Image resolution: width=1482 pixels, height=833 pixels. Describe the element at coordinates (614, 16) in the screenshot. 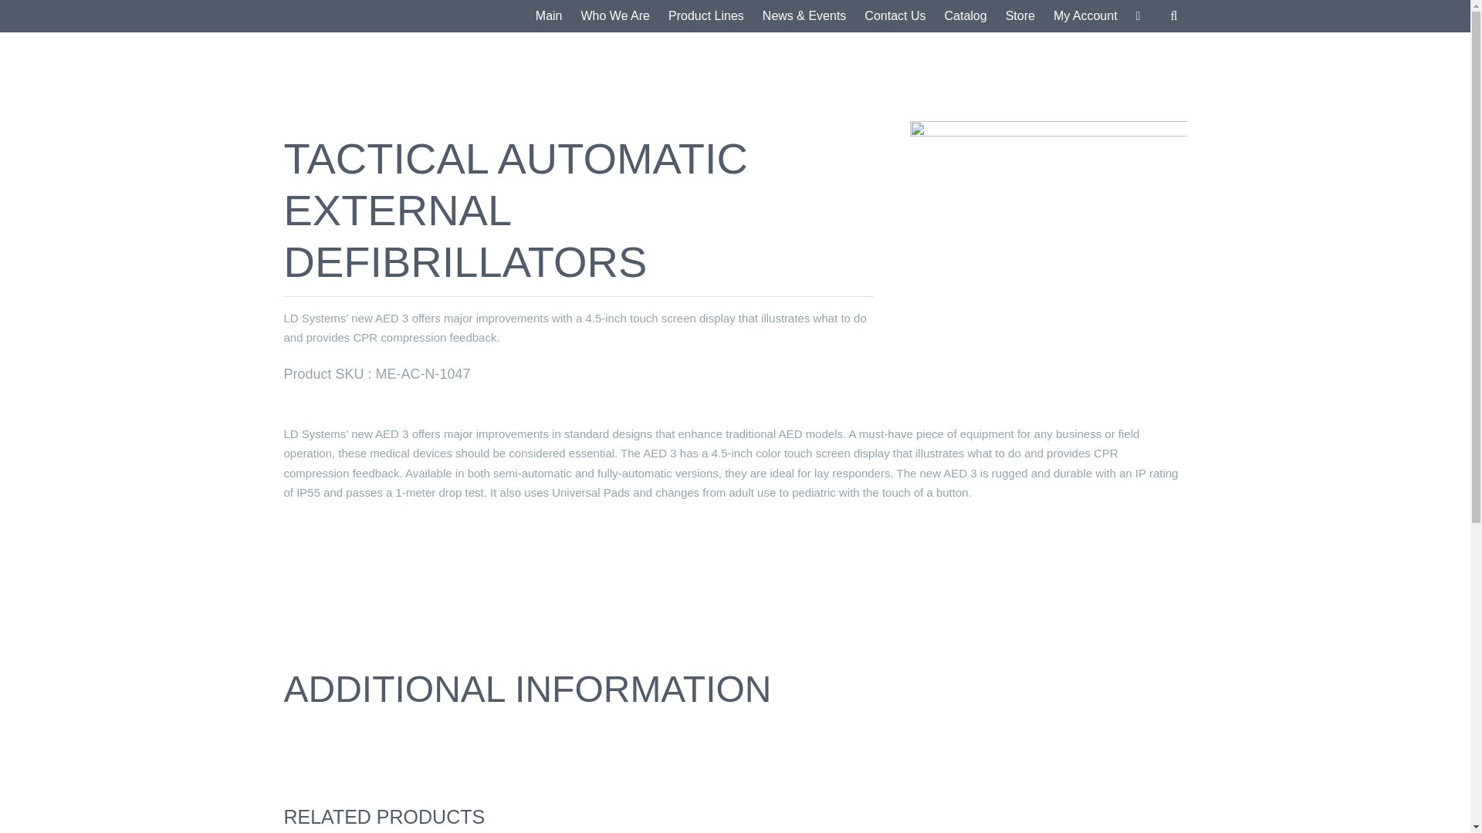

I see `Who We Are` at that location.